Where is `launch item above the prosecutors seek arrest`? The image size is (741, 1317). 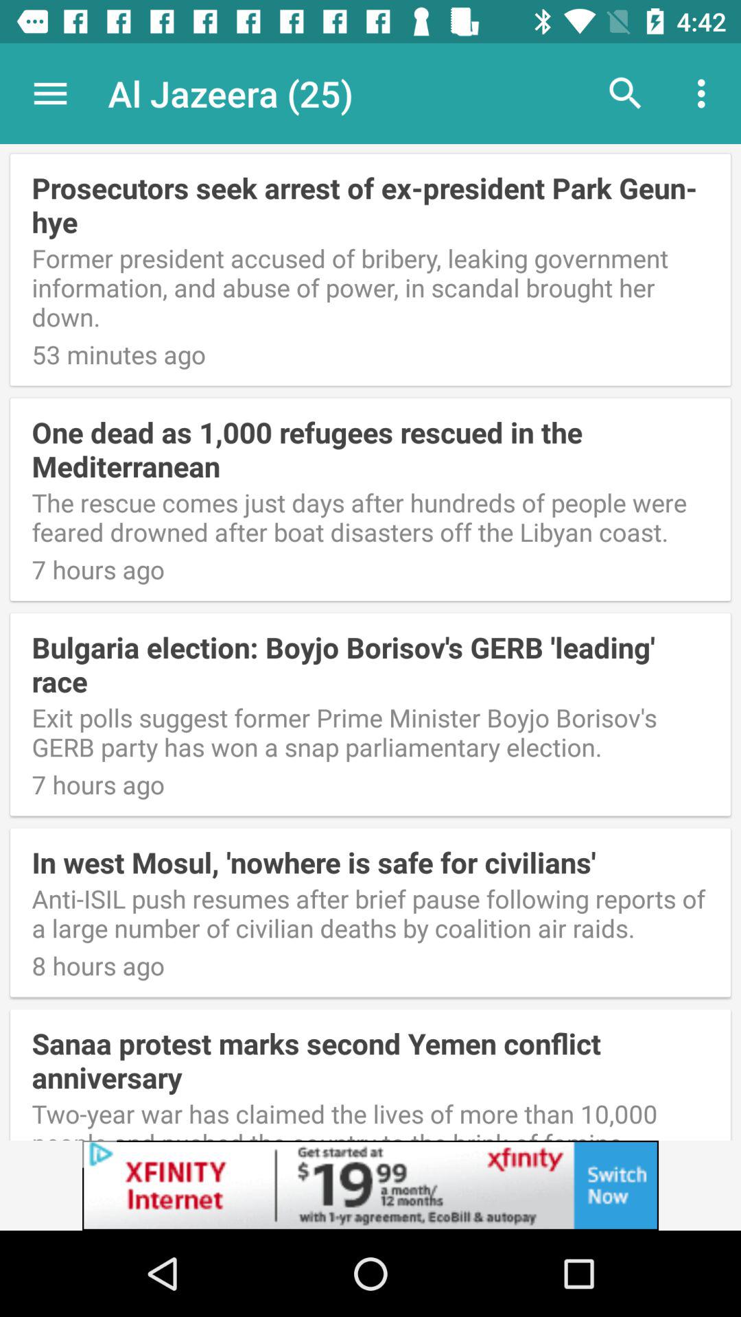
launch item above the prosecutors seek arrest is located at coordinates (705, 93).